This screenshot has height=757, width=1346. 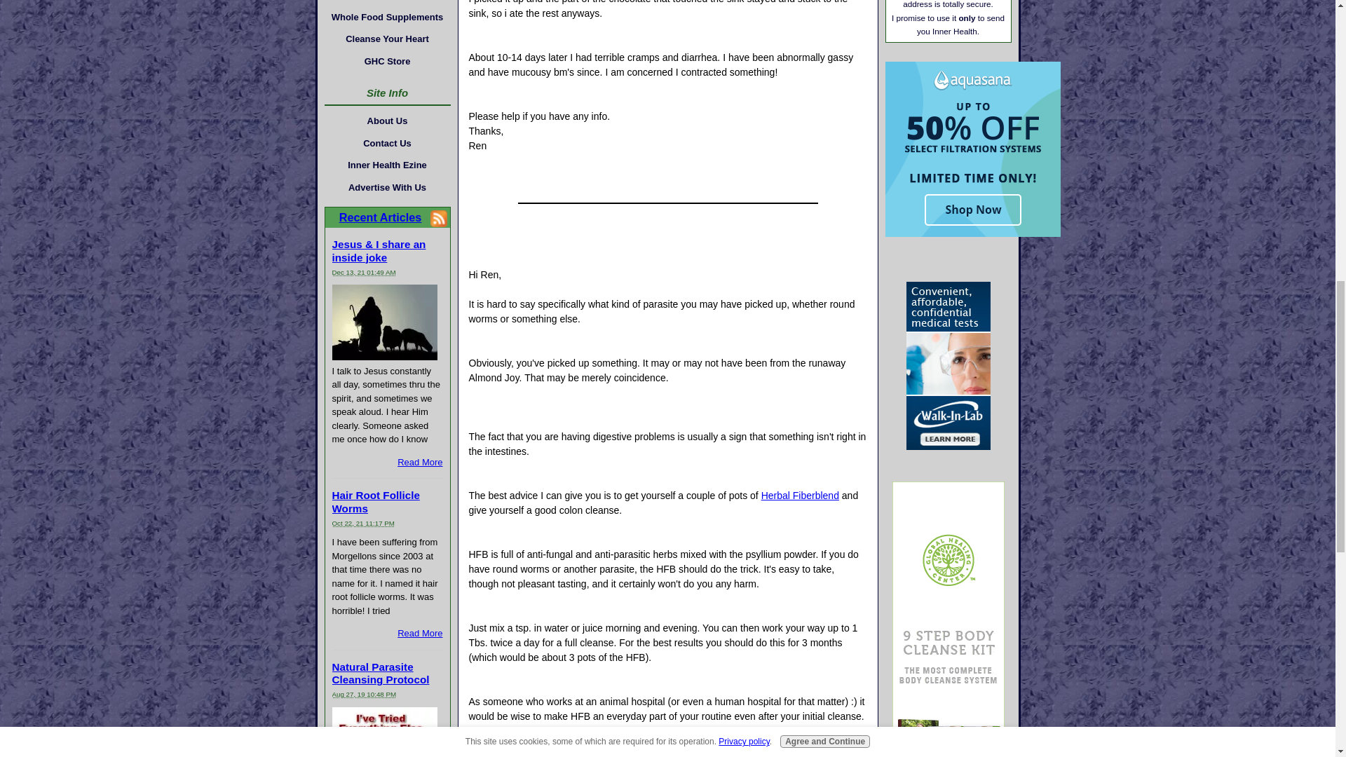 What do you see at coordinates (387, 165) in the screenshot?
I see `Inner Health Ezine` at bounding box center [387, 165].